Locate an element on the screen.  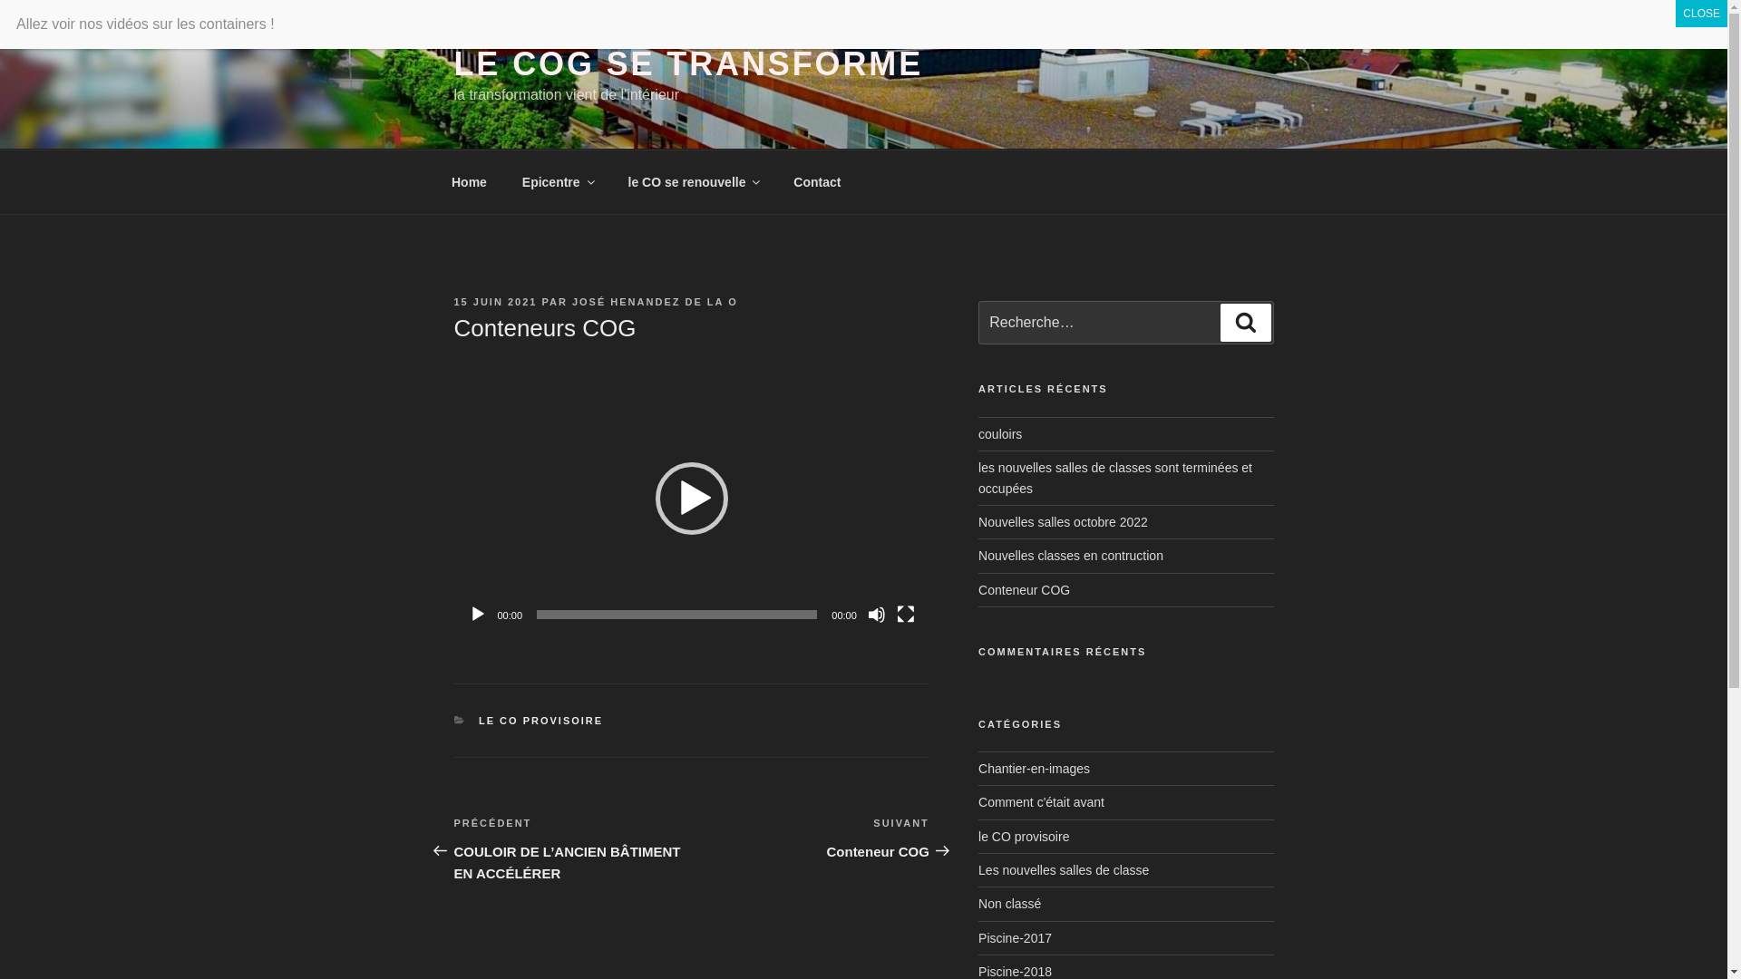
15 JUIN 2021 is located at coordinates (495, 302).